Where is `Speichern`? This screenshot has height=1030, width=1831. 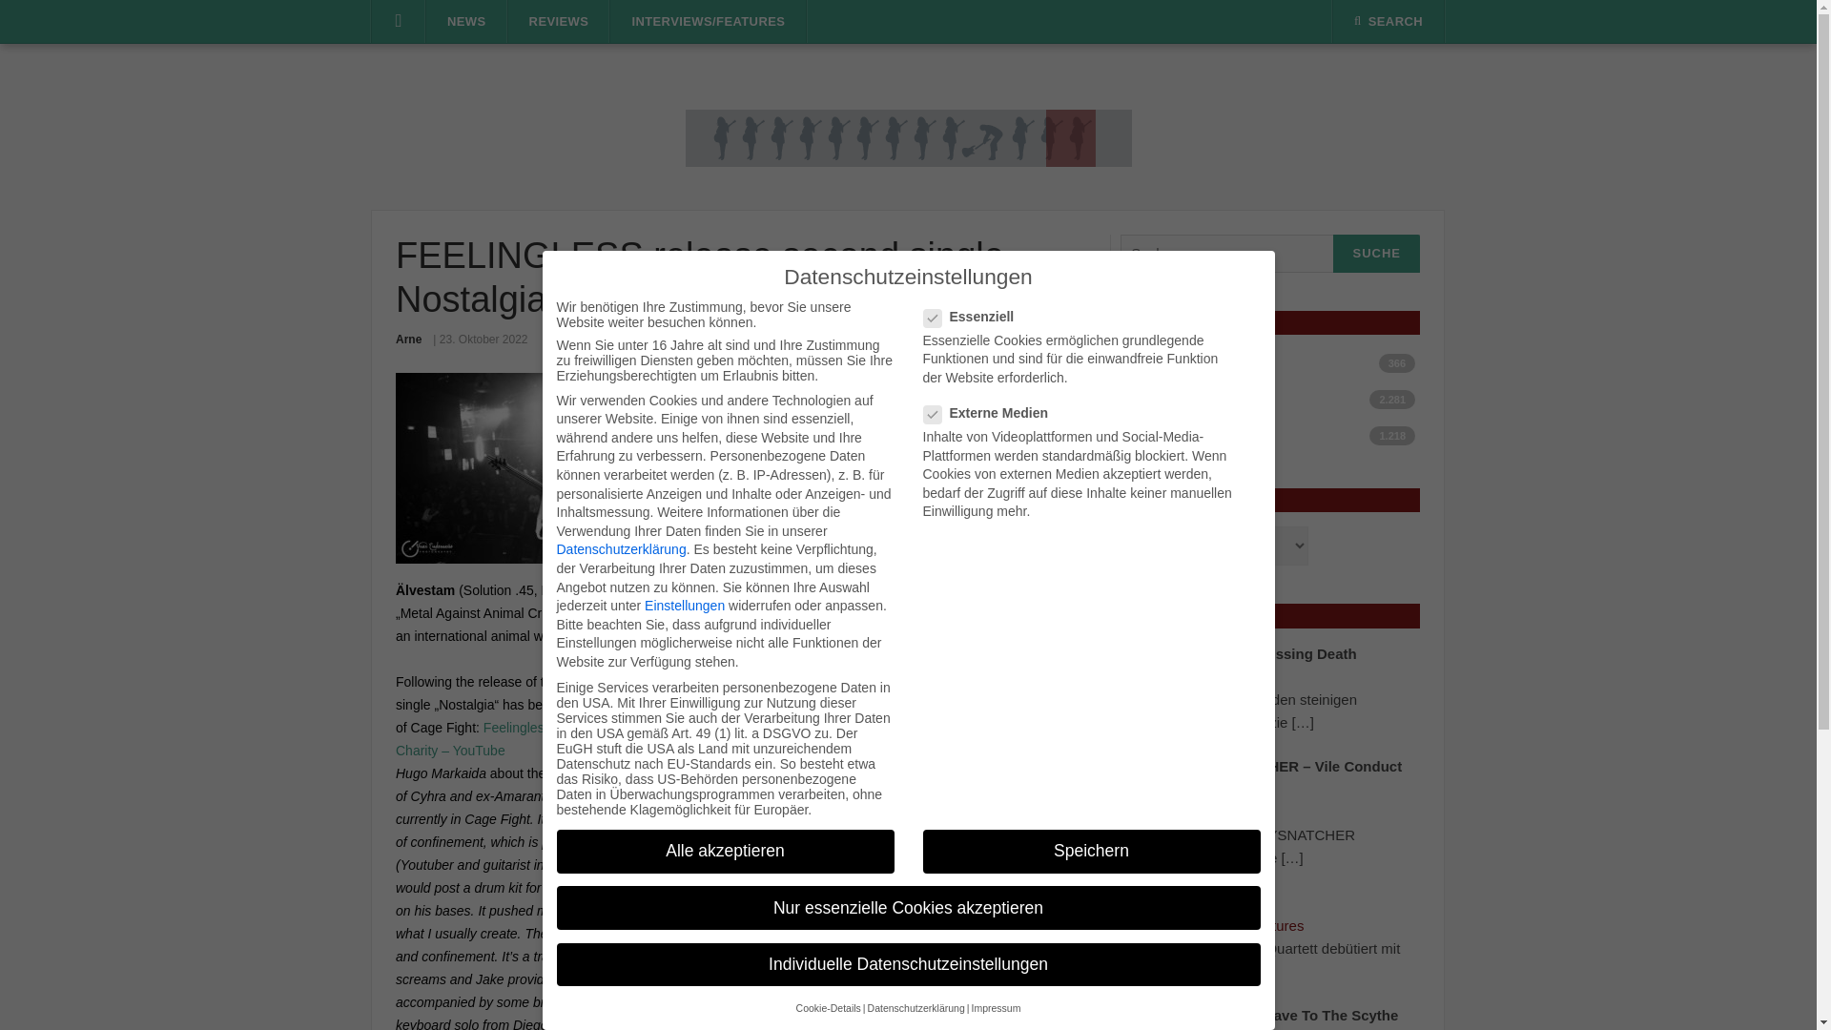
Speichern is located at coordinates (1091, 851).